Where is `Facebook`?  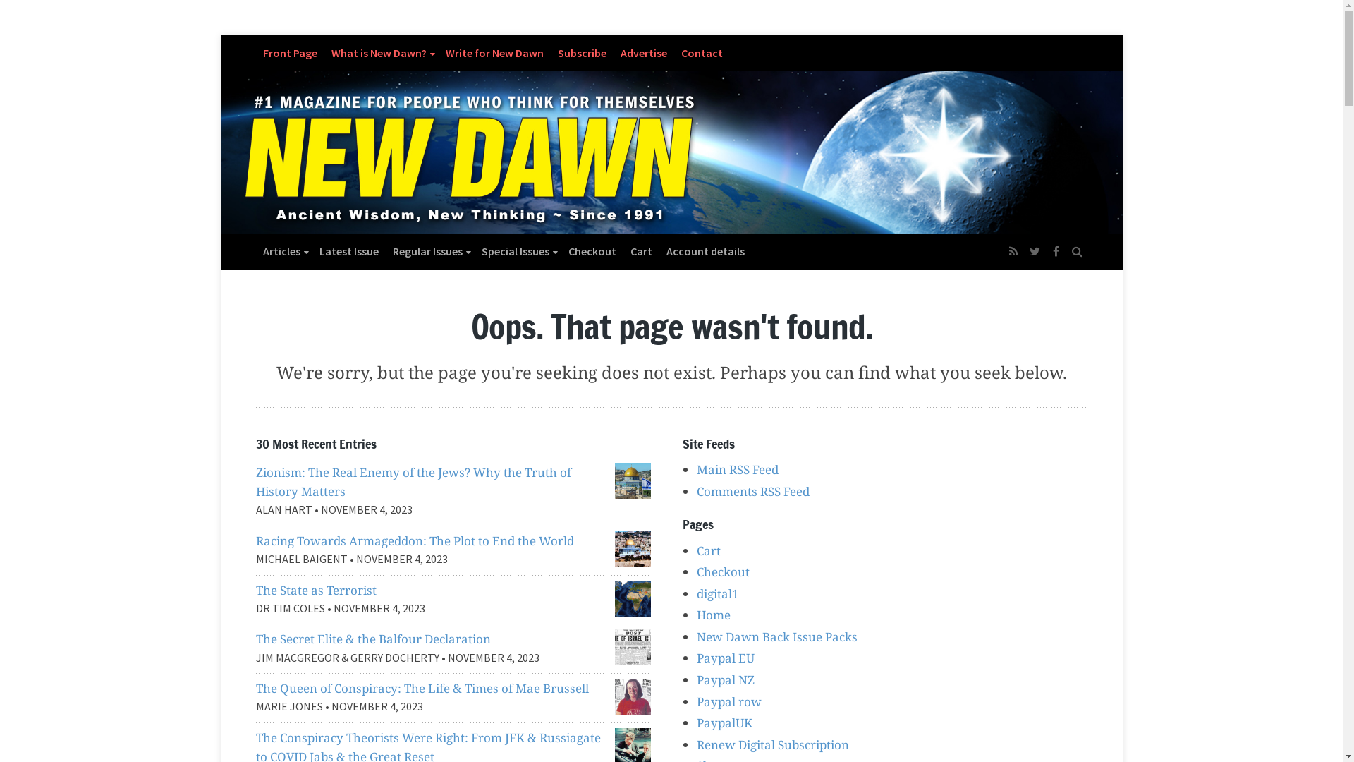
Facebook is located at coordinates (1056, 251).